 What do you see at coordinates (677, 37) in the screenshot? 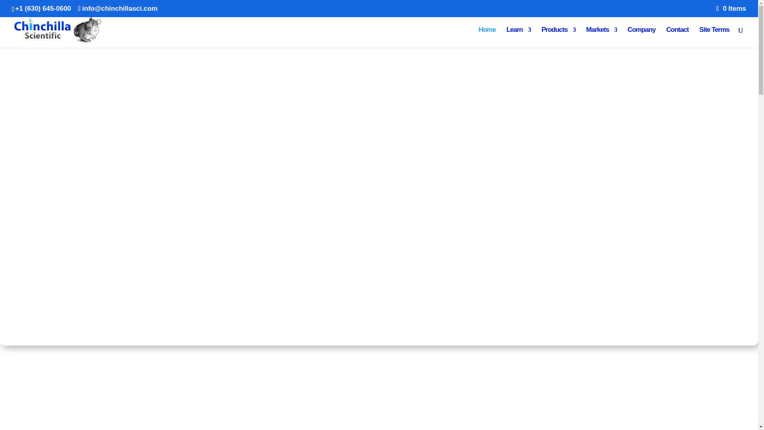
I see `Contact` at bounding box center [677, 37].